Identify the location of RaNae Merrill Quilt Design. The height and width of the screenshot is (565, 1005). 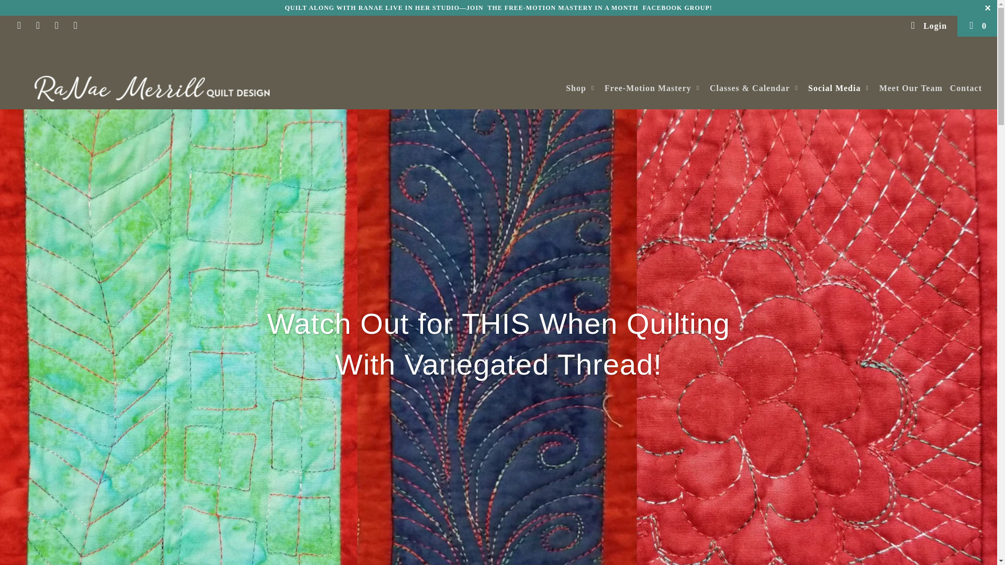
(152, 88).